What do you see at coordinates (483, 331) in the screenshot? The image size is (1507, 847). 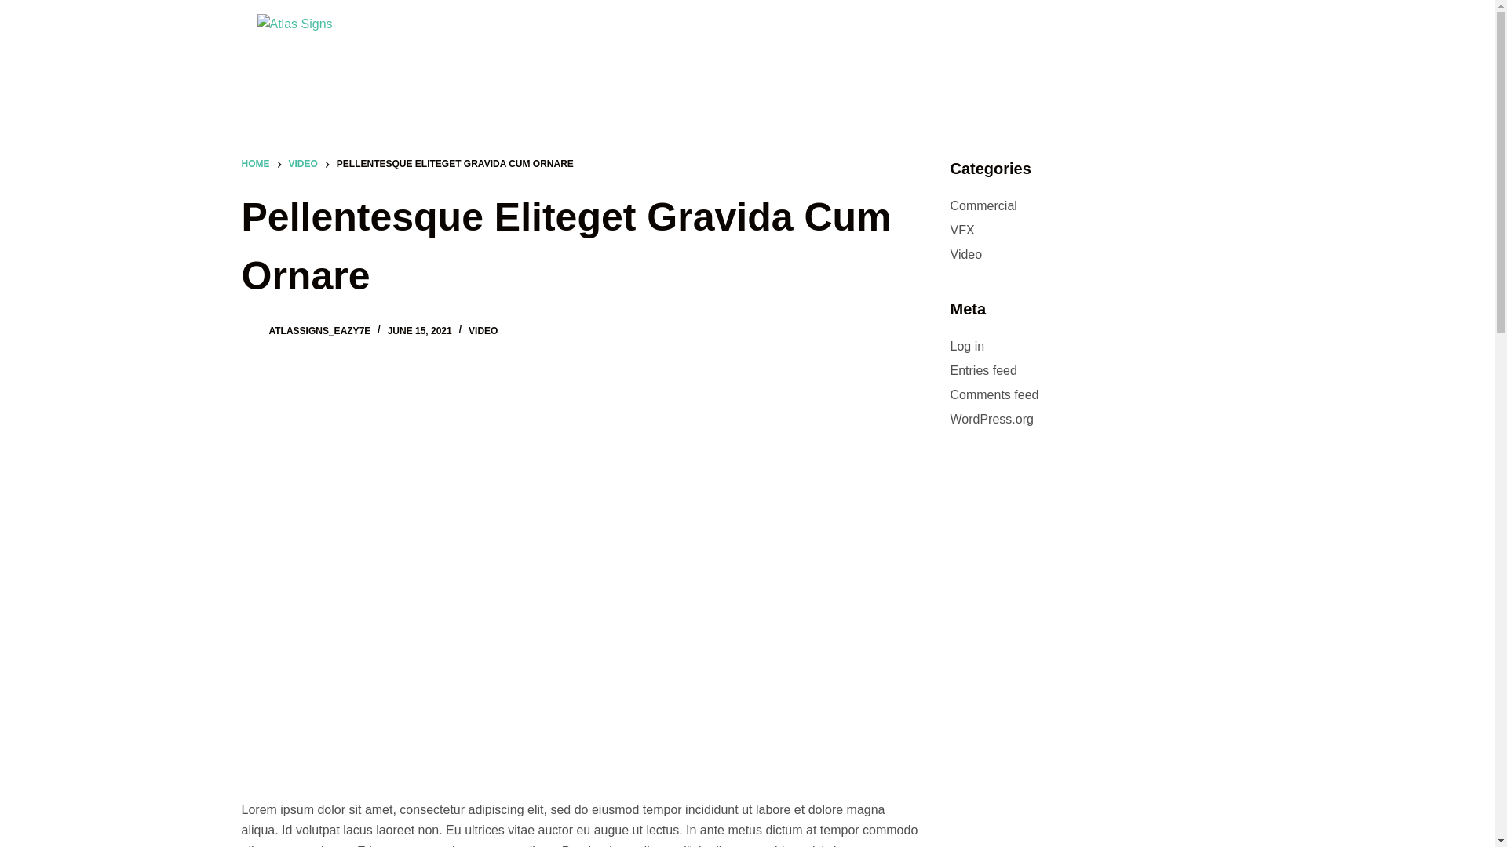 I see `VIDEO` at bounding box center [483, 331].